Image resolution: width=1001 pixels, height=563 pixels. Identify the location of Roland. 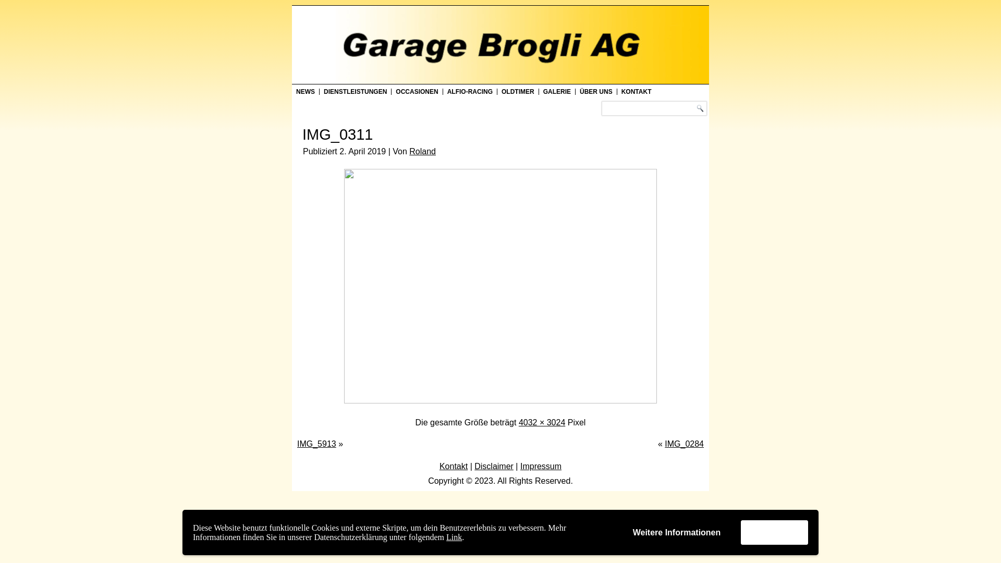
(422, 151).